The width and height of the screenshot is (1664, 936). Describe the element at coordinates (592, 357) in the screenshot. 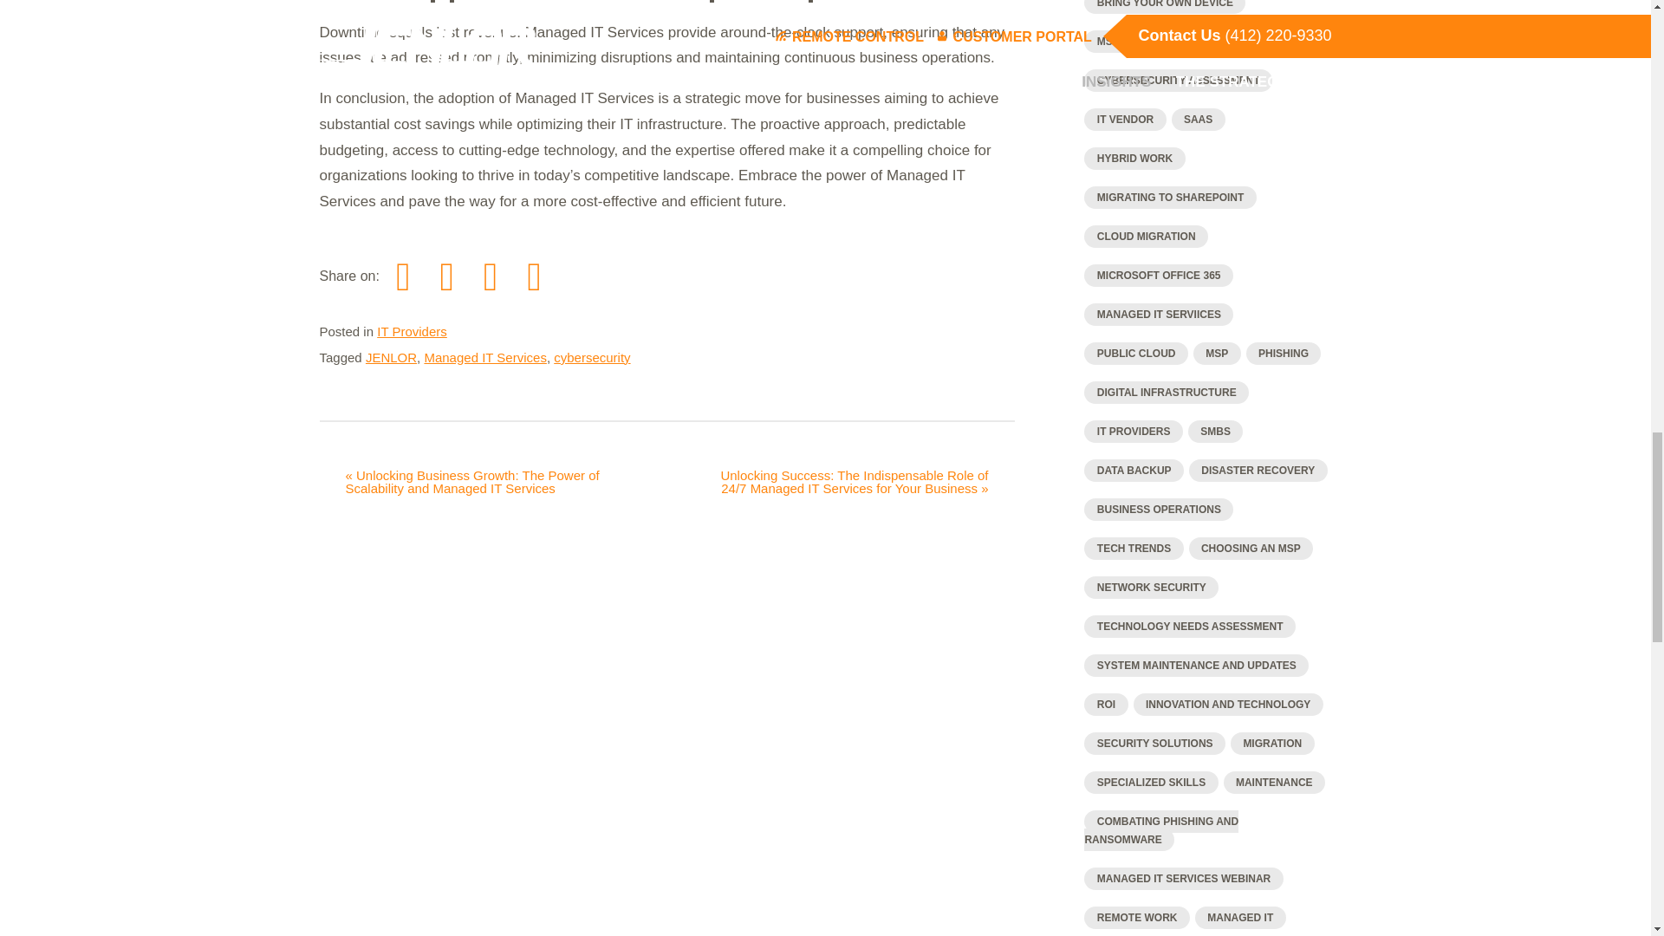

I see `cybersecurity` at that location.